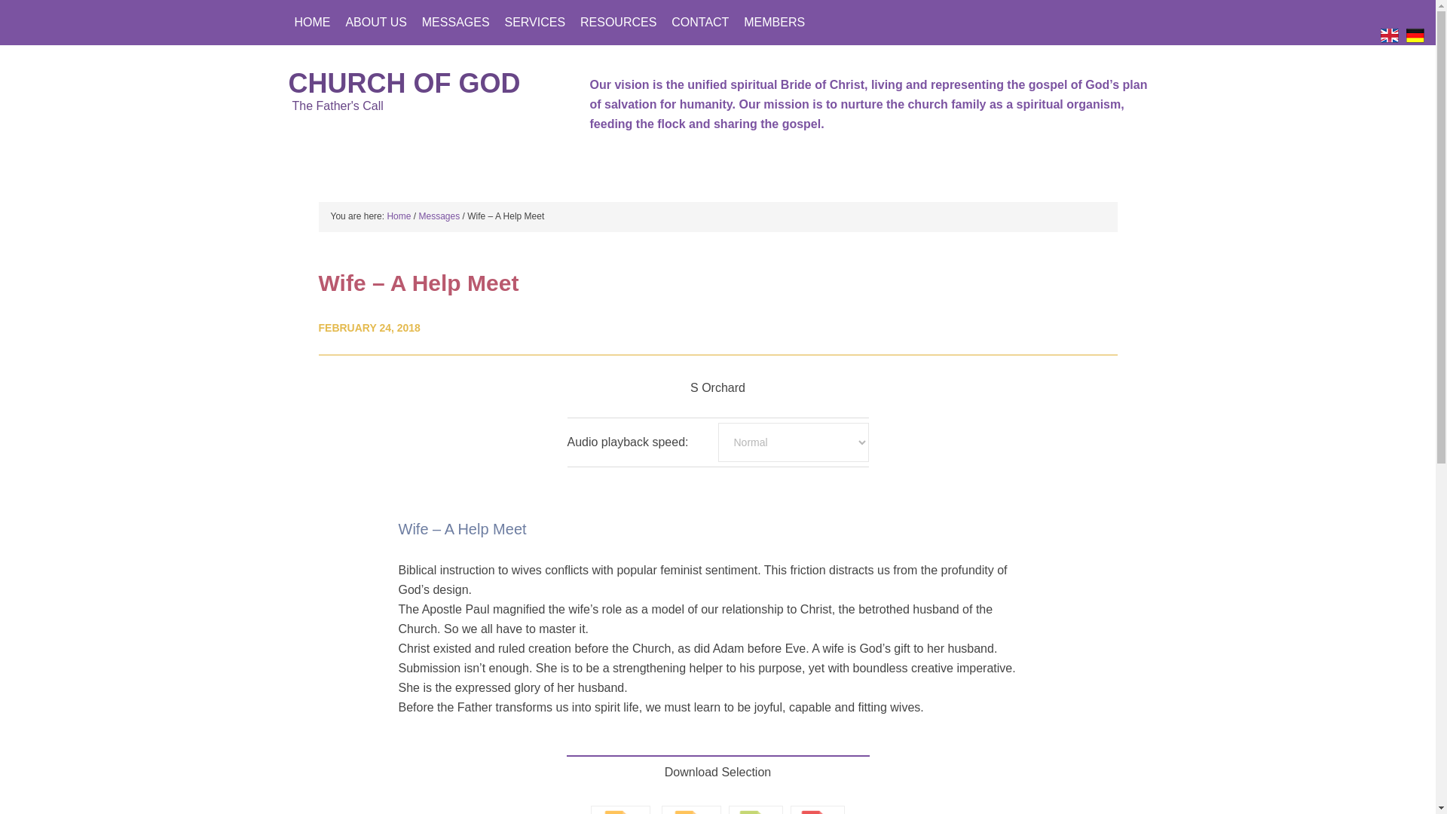 The width and height of the screenshot is (1447, 814). I want to click on HOME, so click(312, 23).